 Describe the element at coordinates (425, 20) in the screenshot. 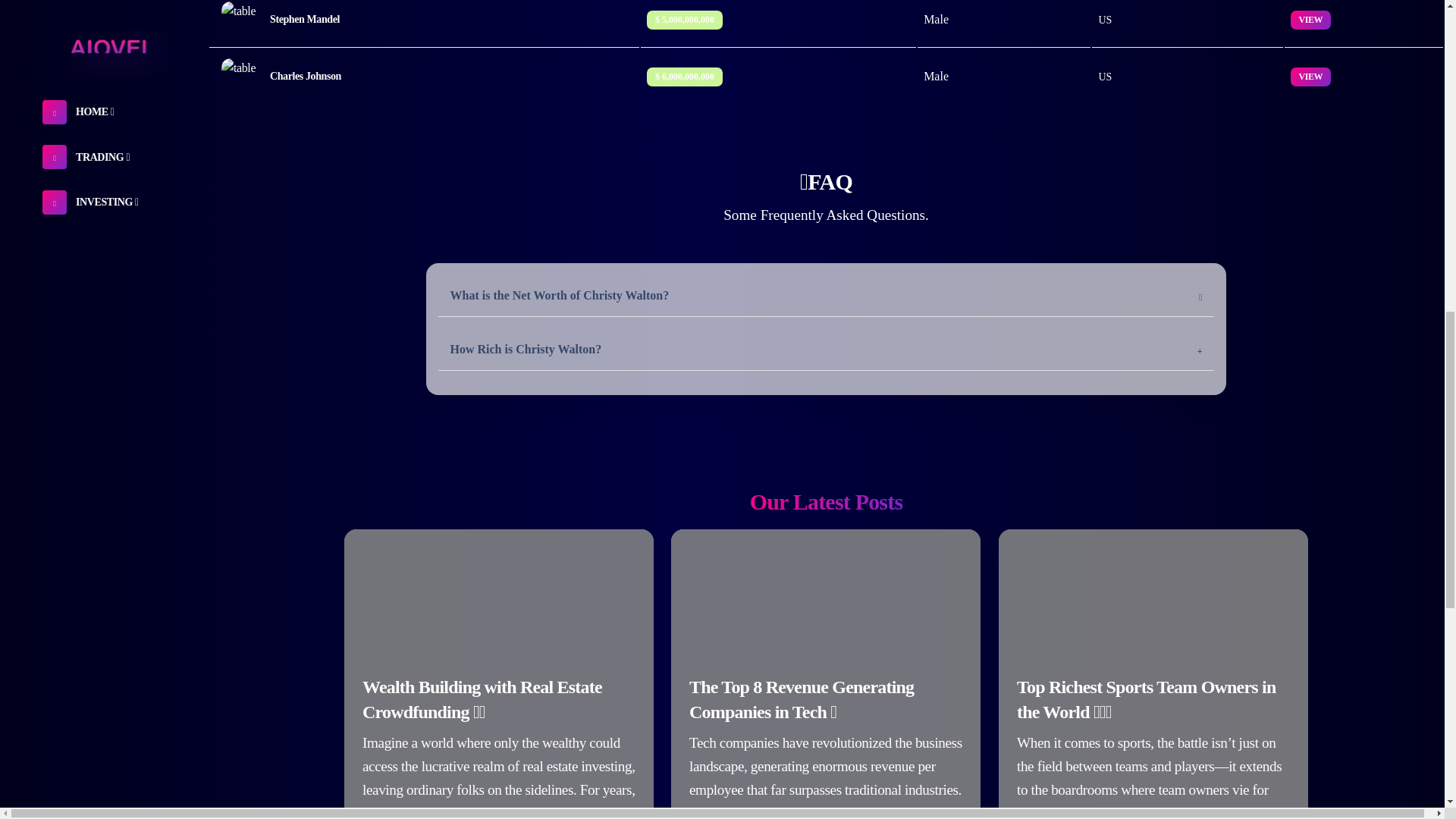

I see `Stephen Mandel` at that location.